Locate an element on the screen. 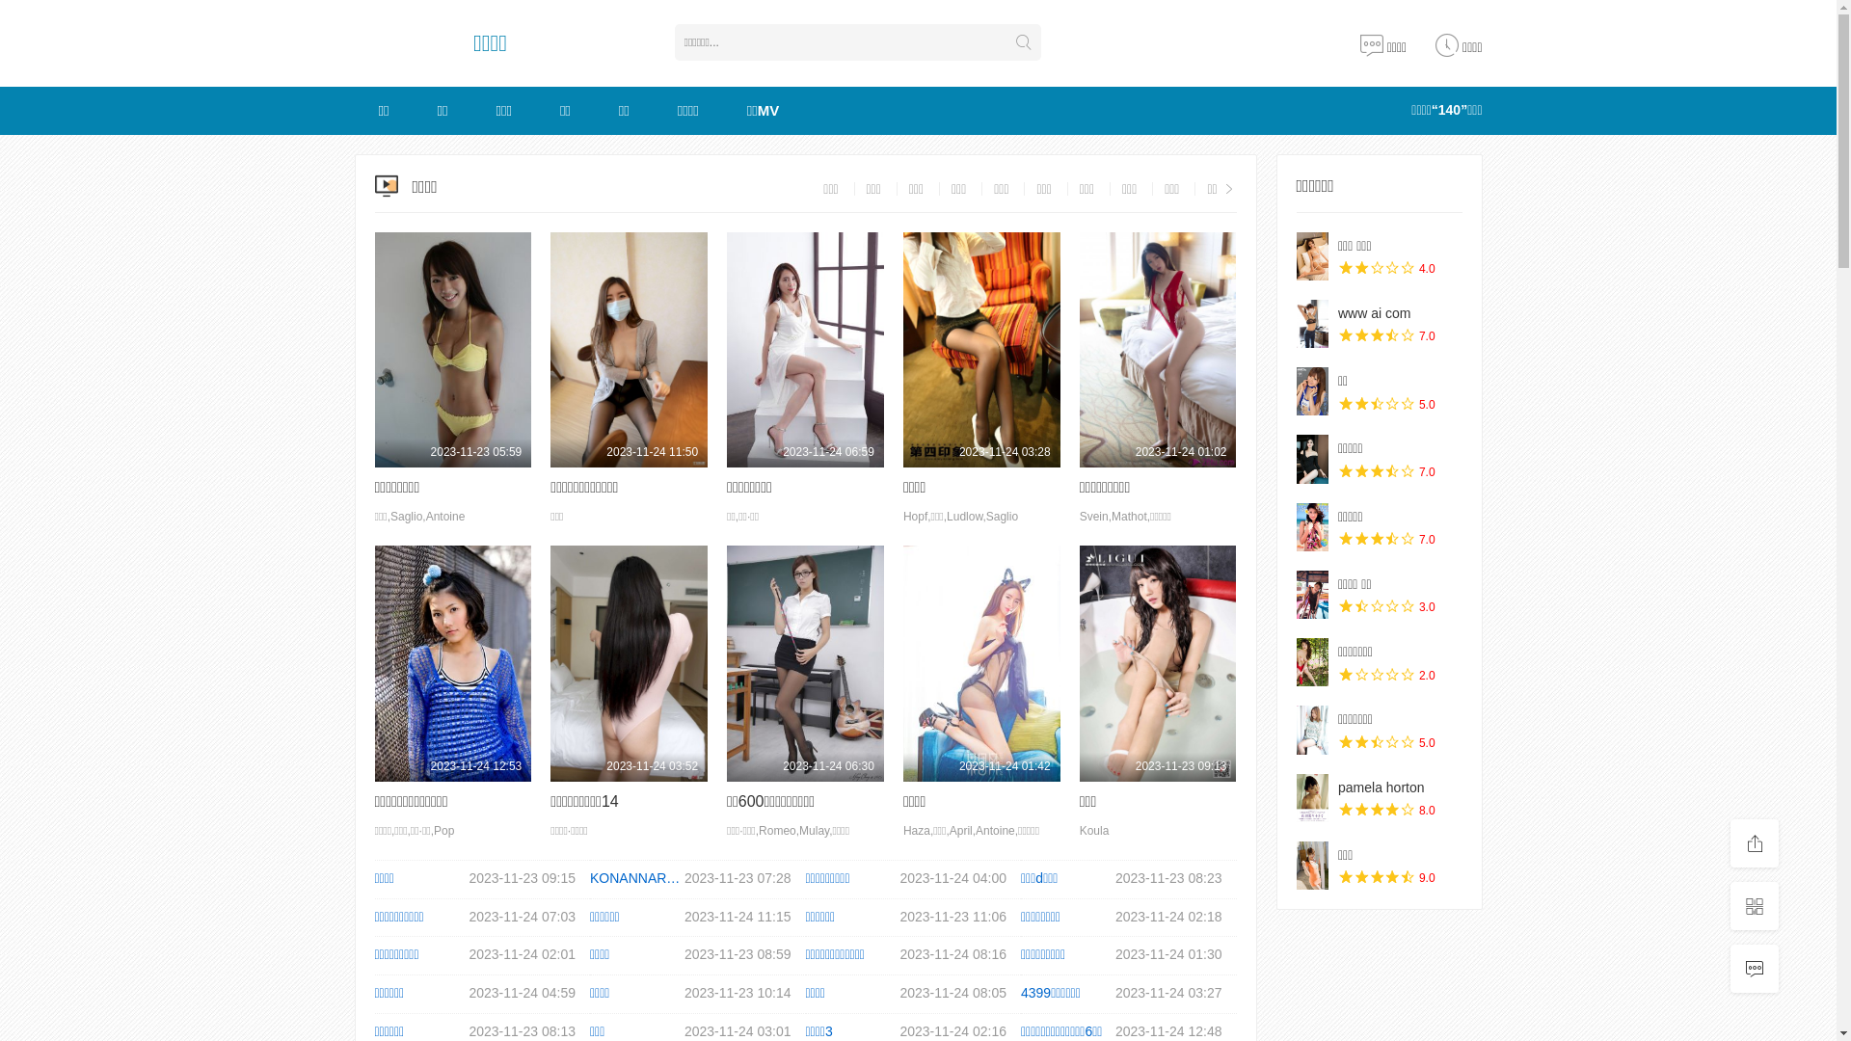 The width and height of the screenshot is (1851, 1041). 2023-11-24 03:52 is located at coordinates (629, 663).